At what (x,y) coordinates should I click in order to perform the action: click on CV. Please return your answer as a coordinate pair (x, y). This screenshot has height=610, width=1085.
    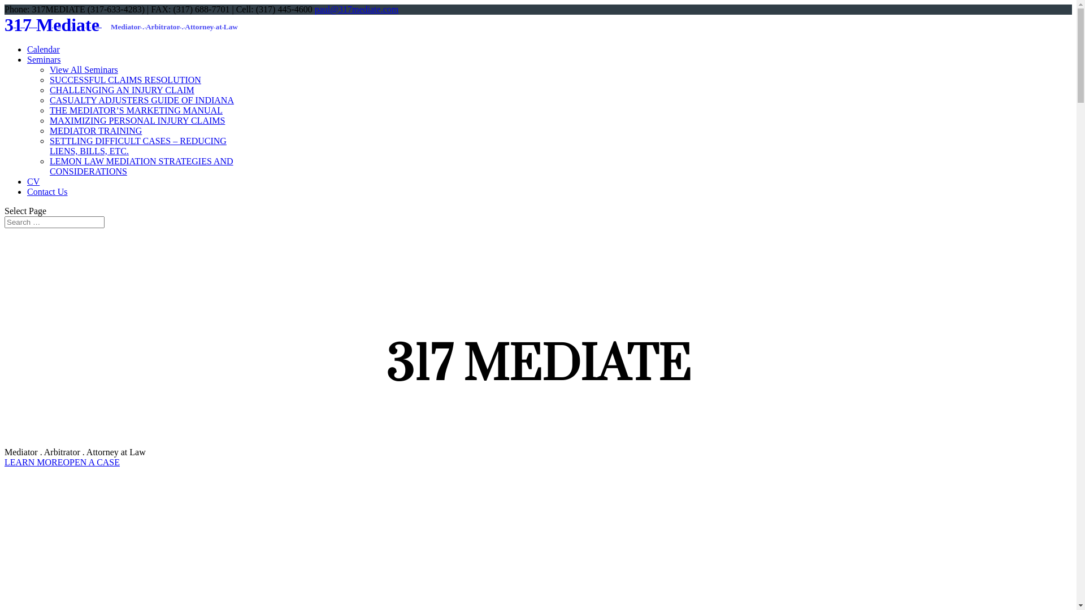
    Looking at the image, I should click on (33, 182).